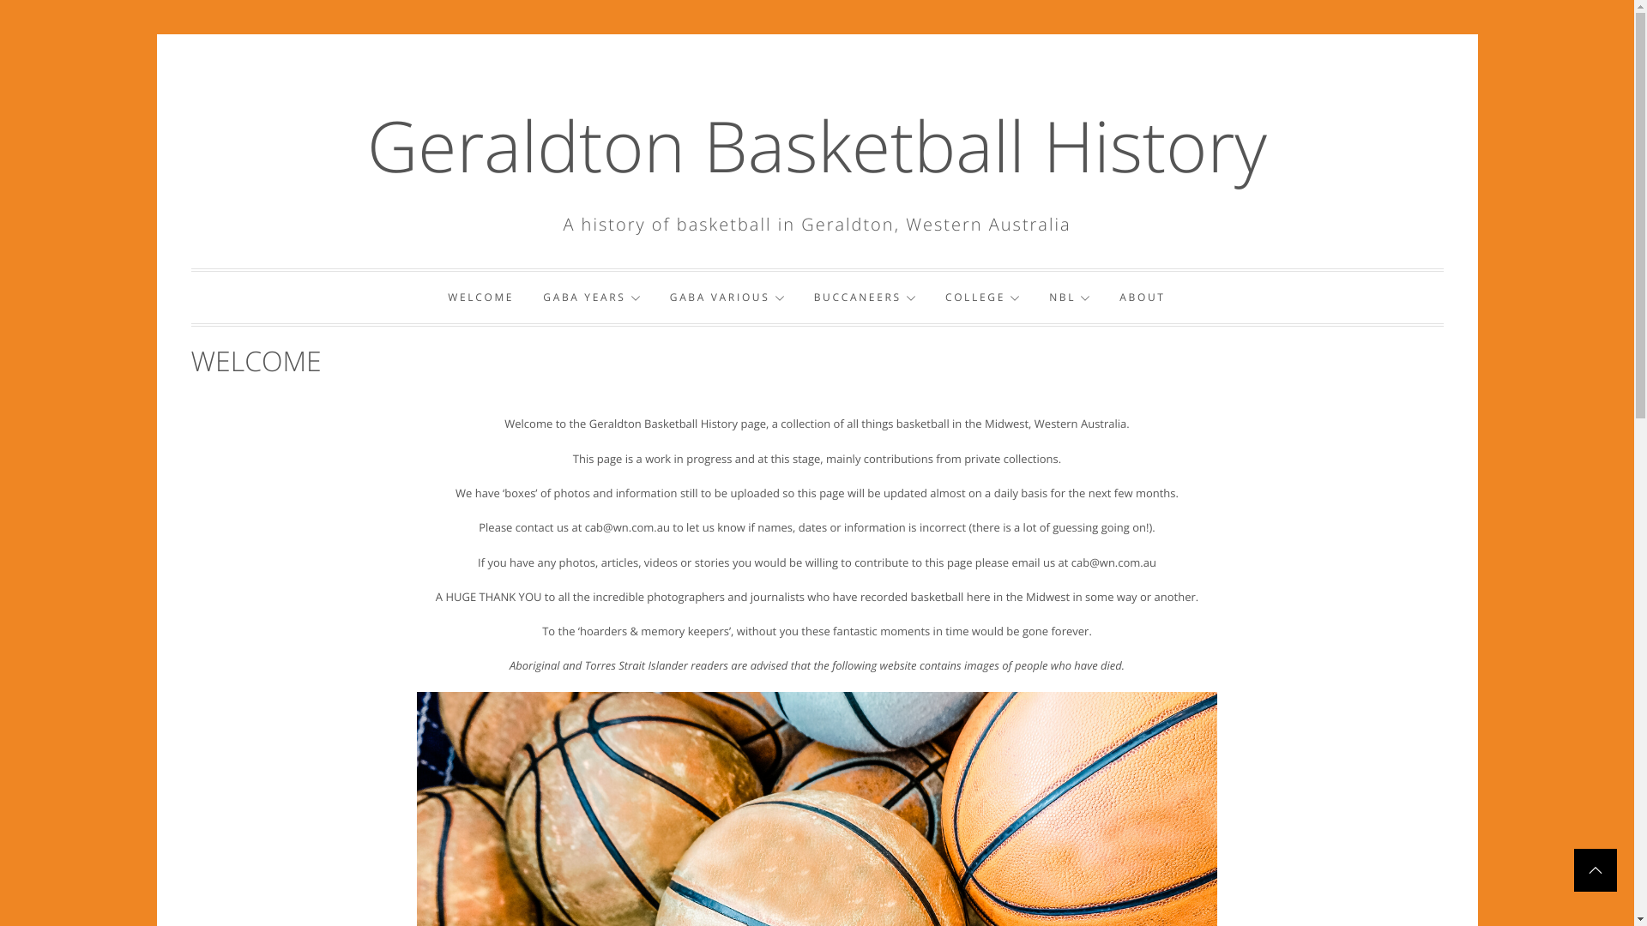 The width and height of the screenshot is (1647, 926). I want to click on BUCCANEERS, so click(865, 298).